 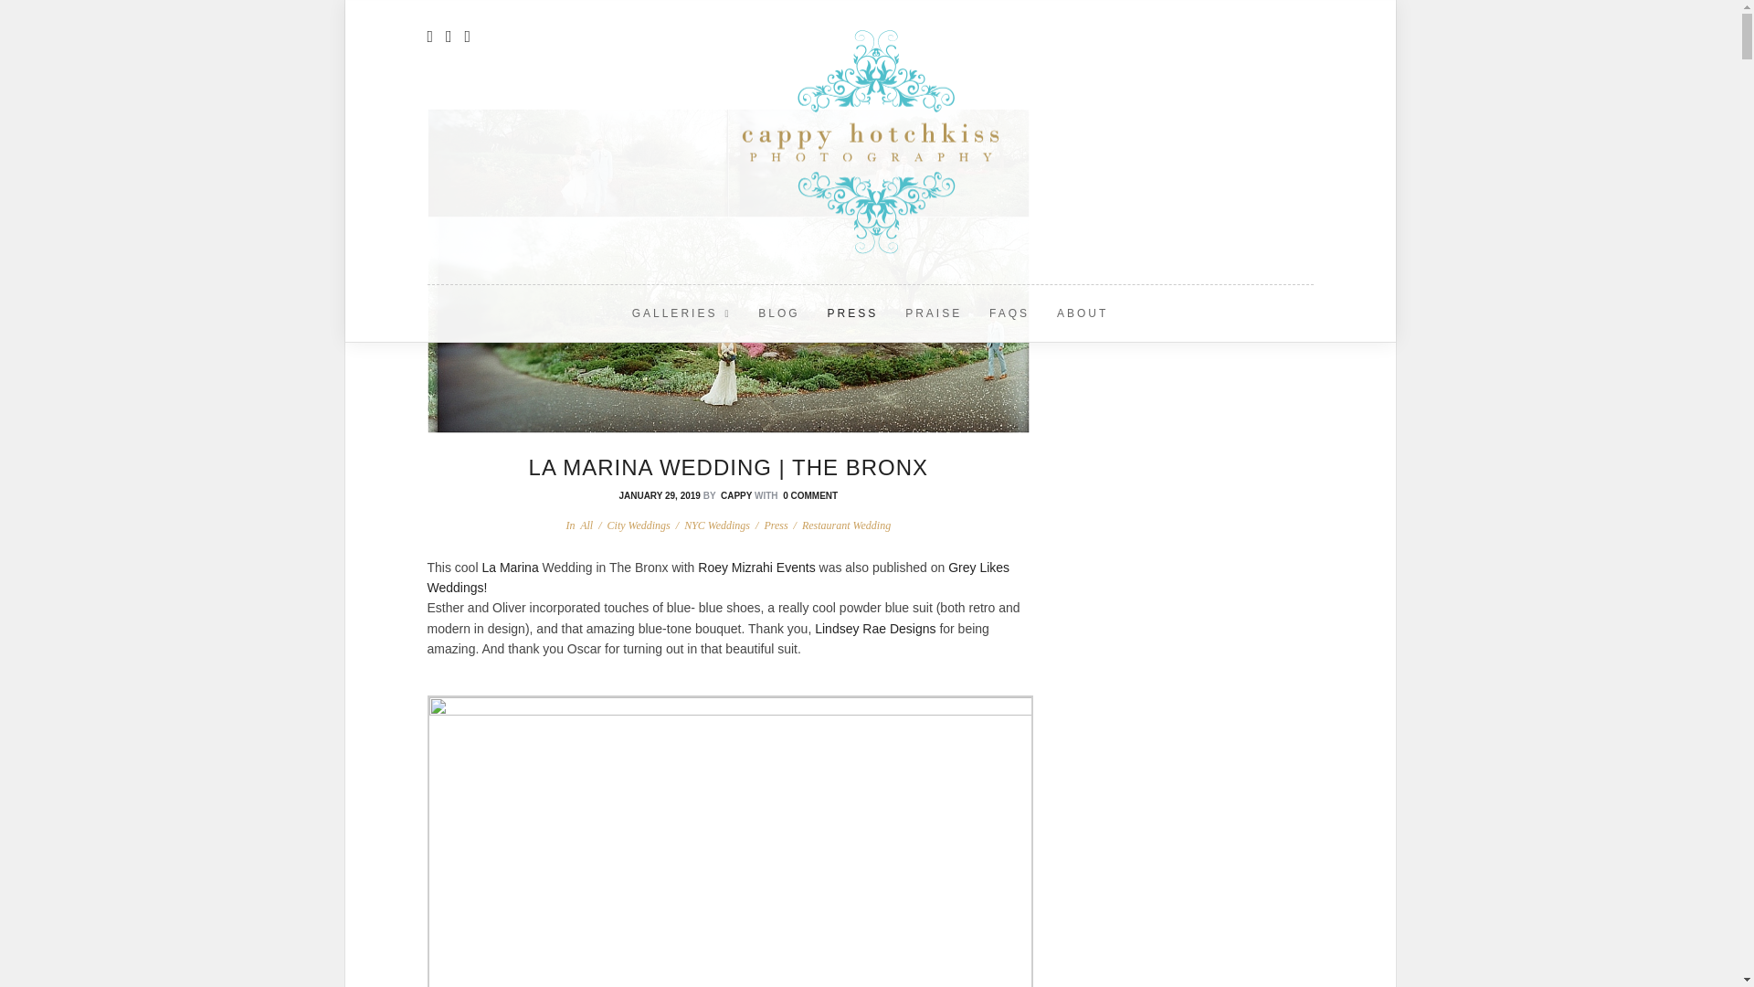 I want to click on CAPPY, so click(x=736, y=495).